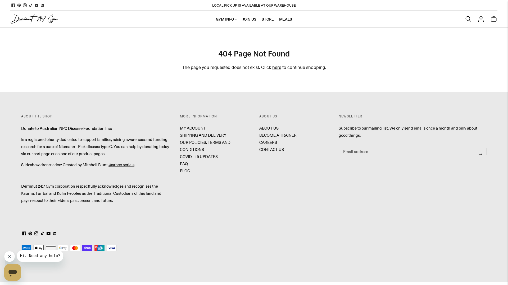  What do you see at coordinates (40, 256) in the screenshot?
I see `Message from company` at bounding box center [40, 256].